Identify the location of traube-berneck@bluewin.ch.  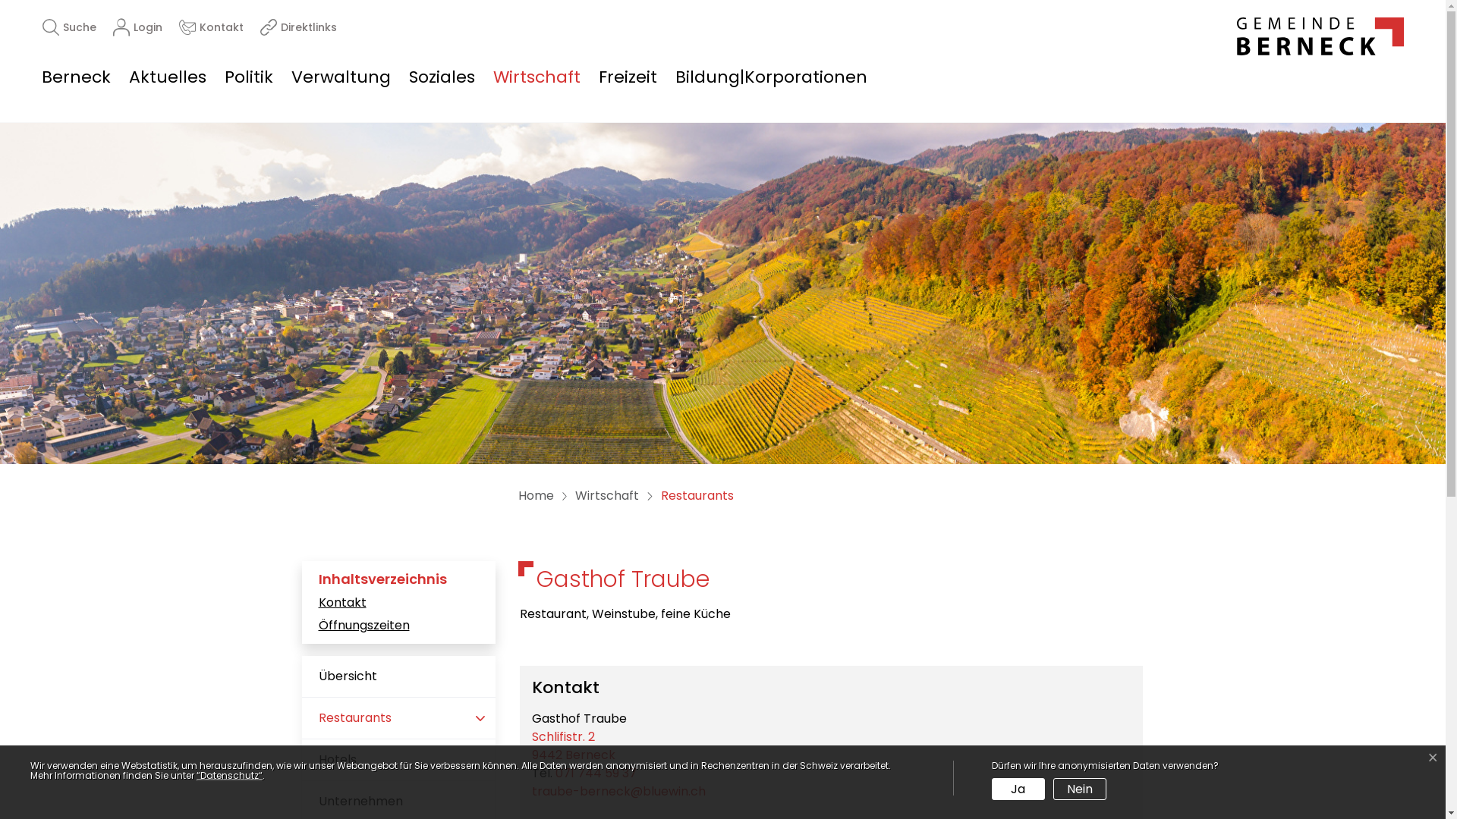
(618, 792).